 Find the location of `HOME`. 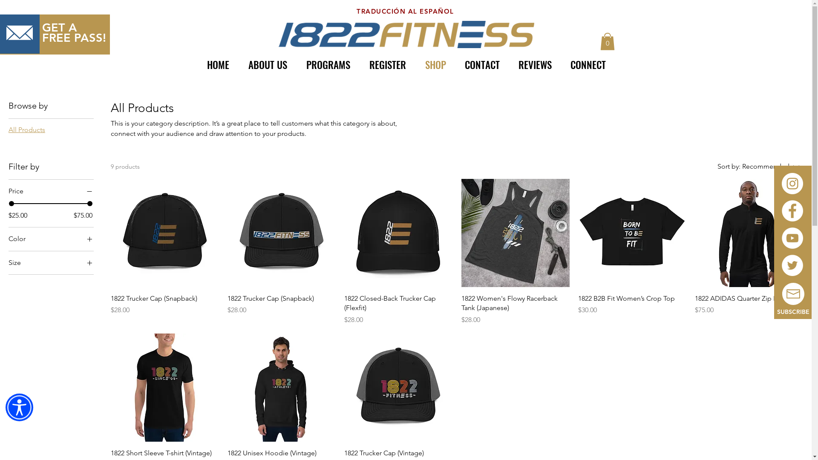

HOME is located at coordinates (218, 65).